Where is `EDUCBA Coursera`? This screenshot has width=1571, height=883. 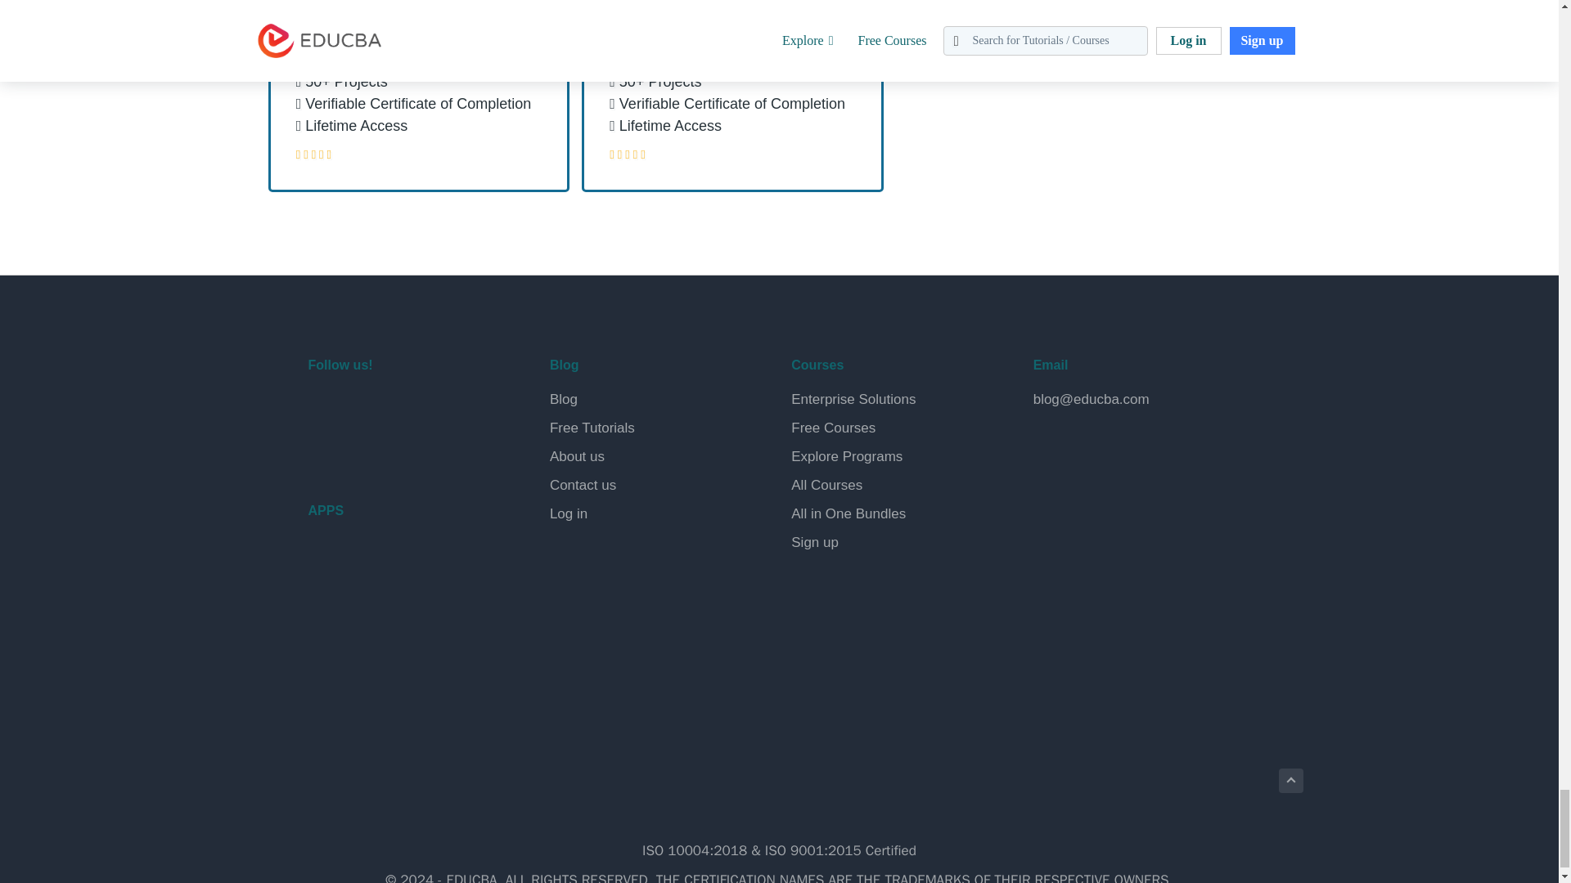
EDUCBA Coursera is located at coordinates (363, 450).